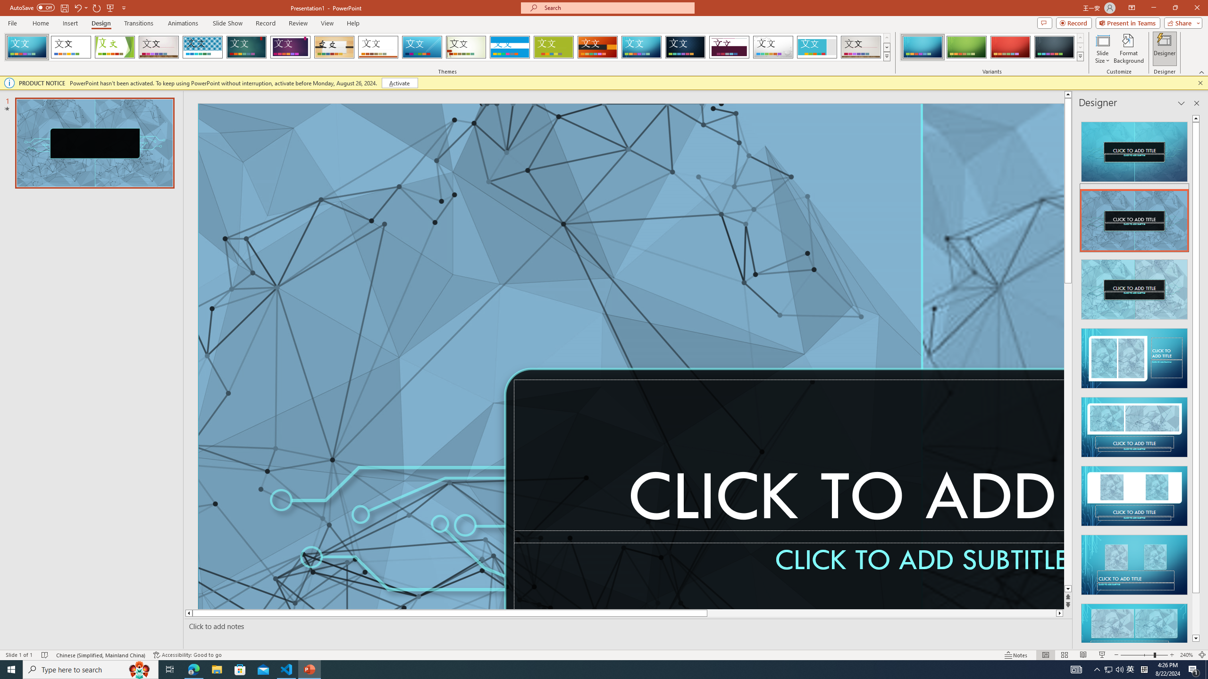  I want to click on Berlin, so click(598, 47).